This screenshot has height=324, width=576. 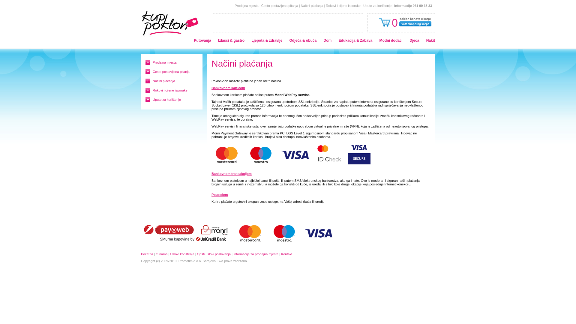 What do you see at coordinates (170, 90) in the screenshot?
I see `Rokovi i cijene isporuke` at bounding box center [170, 90].